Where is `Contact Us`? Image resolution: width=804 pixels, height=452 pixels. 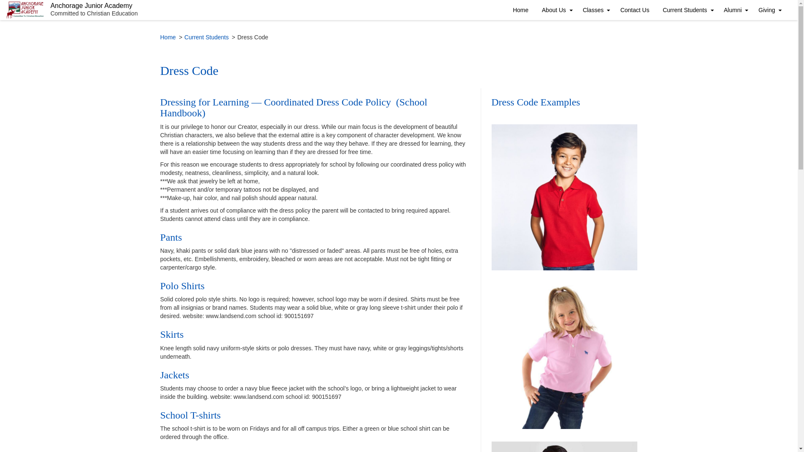
Contact Us is located at coordinates (634, 10).